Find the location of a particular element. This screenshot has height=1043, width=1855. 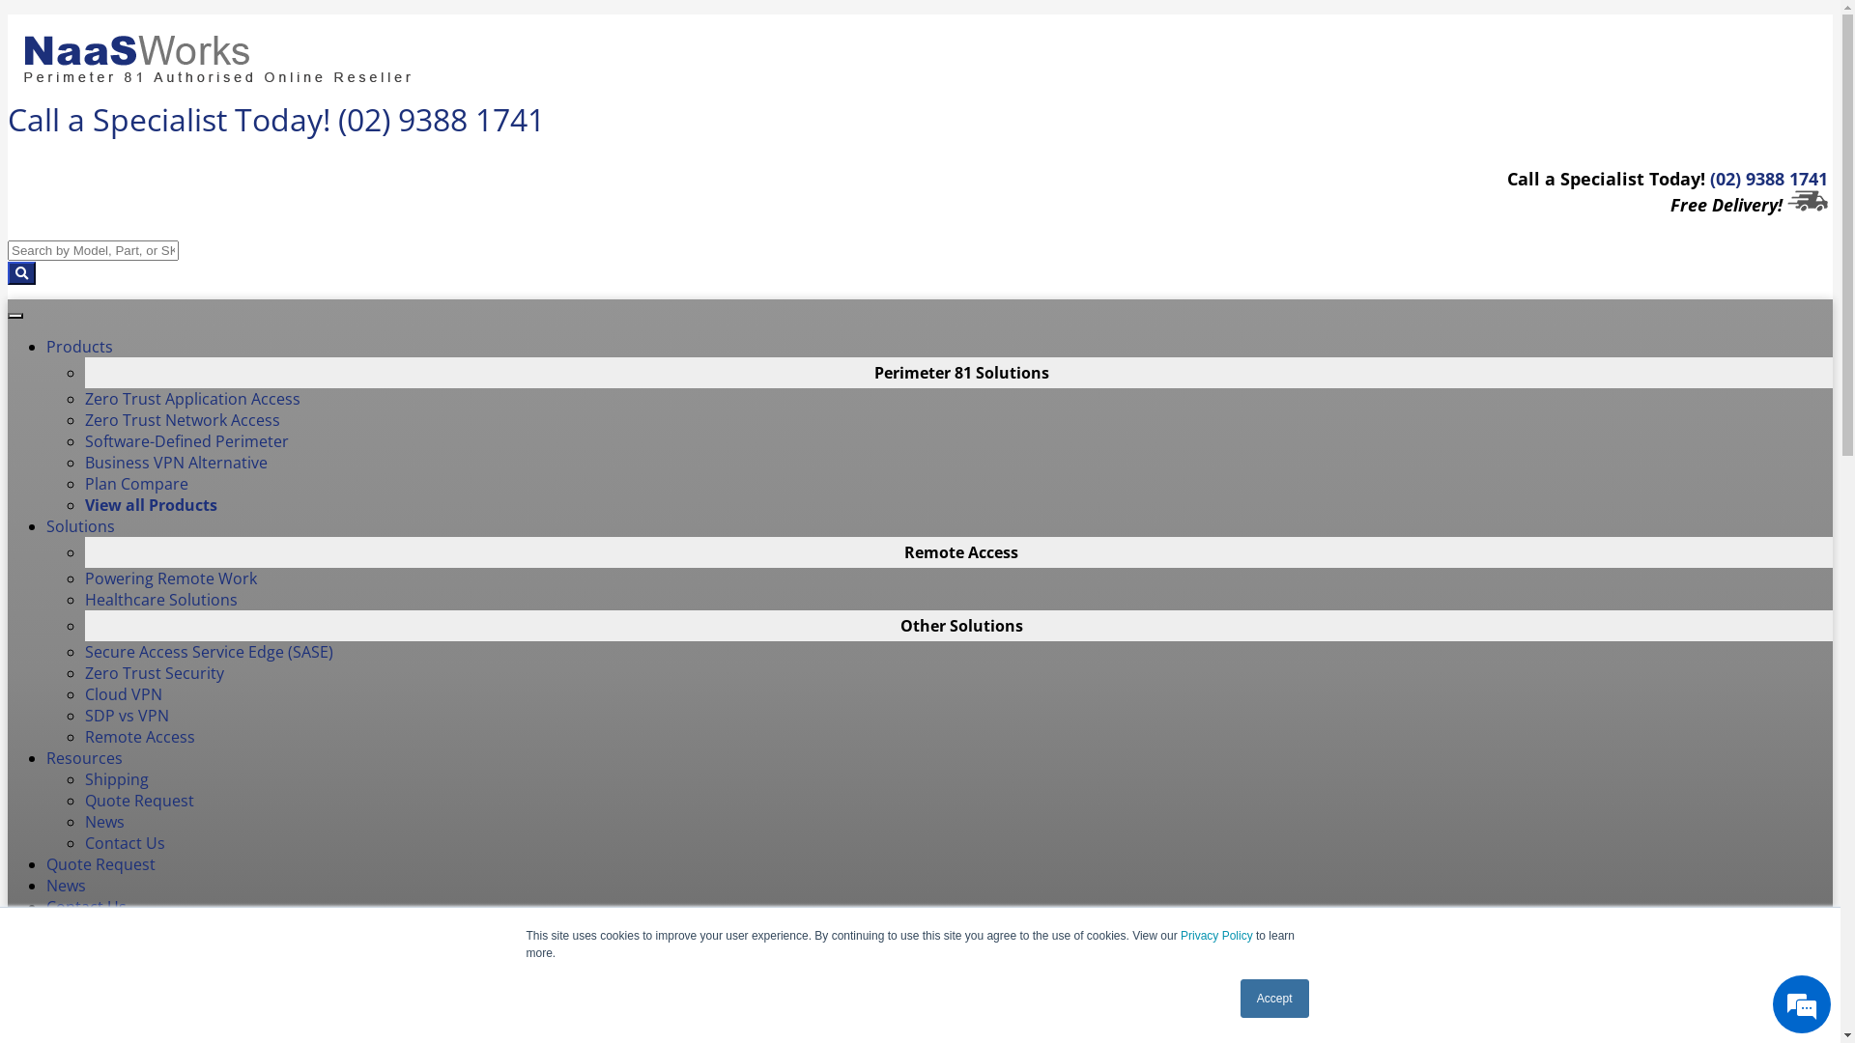

Remote Access is located at coordinates (140, 737).